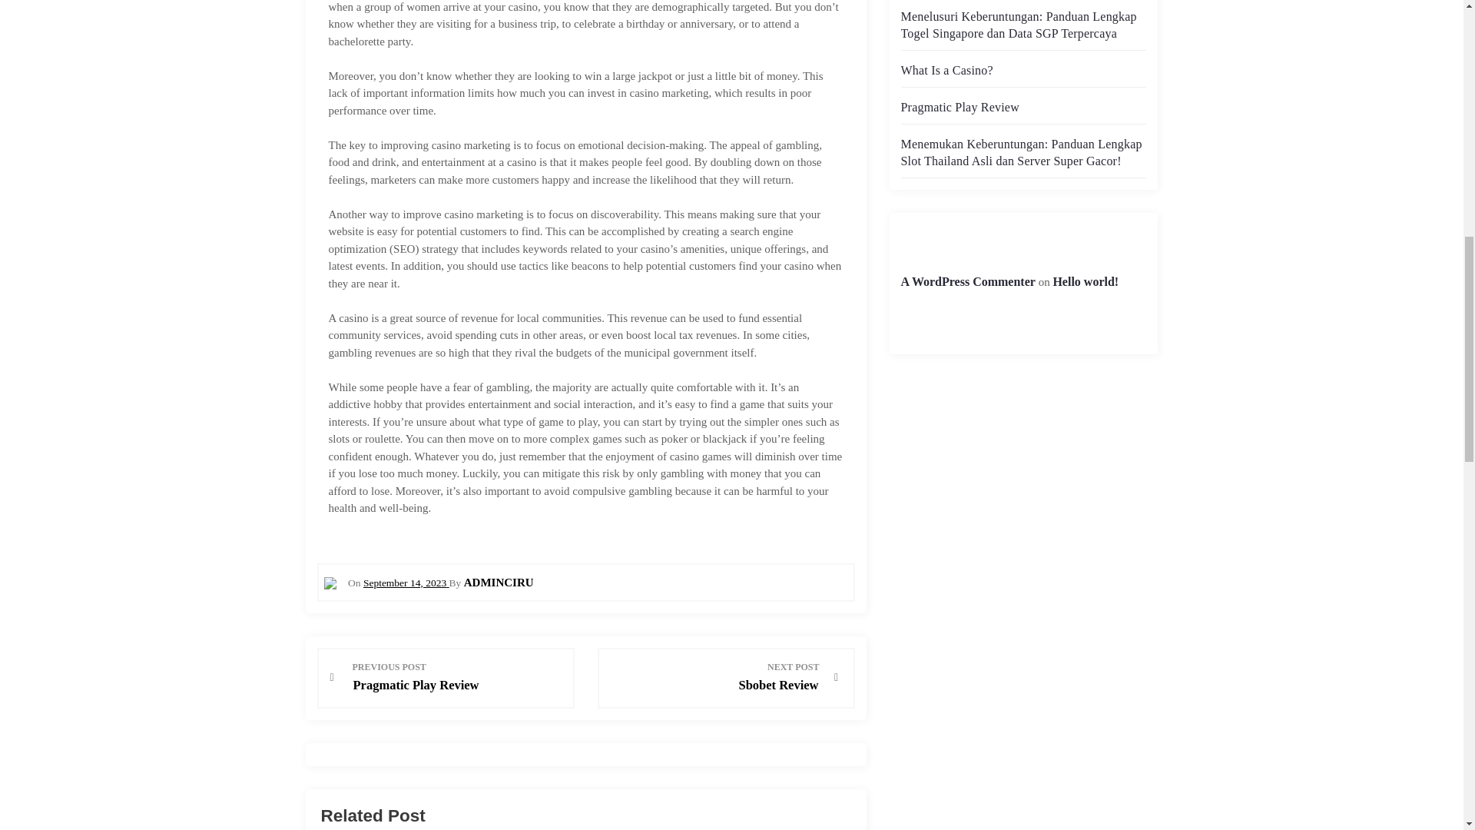 The height and width of the screenshot is (830, 1475). Describe the element at coordinates (967, 281) in the screenshot. I see `ADMINCIRU` at that location.